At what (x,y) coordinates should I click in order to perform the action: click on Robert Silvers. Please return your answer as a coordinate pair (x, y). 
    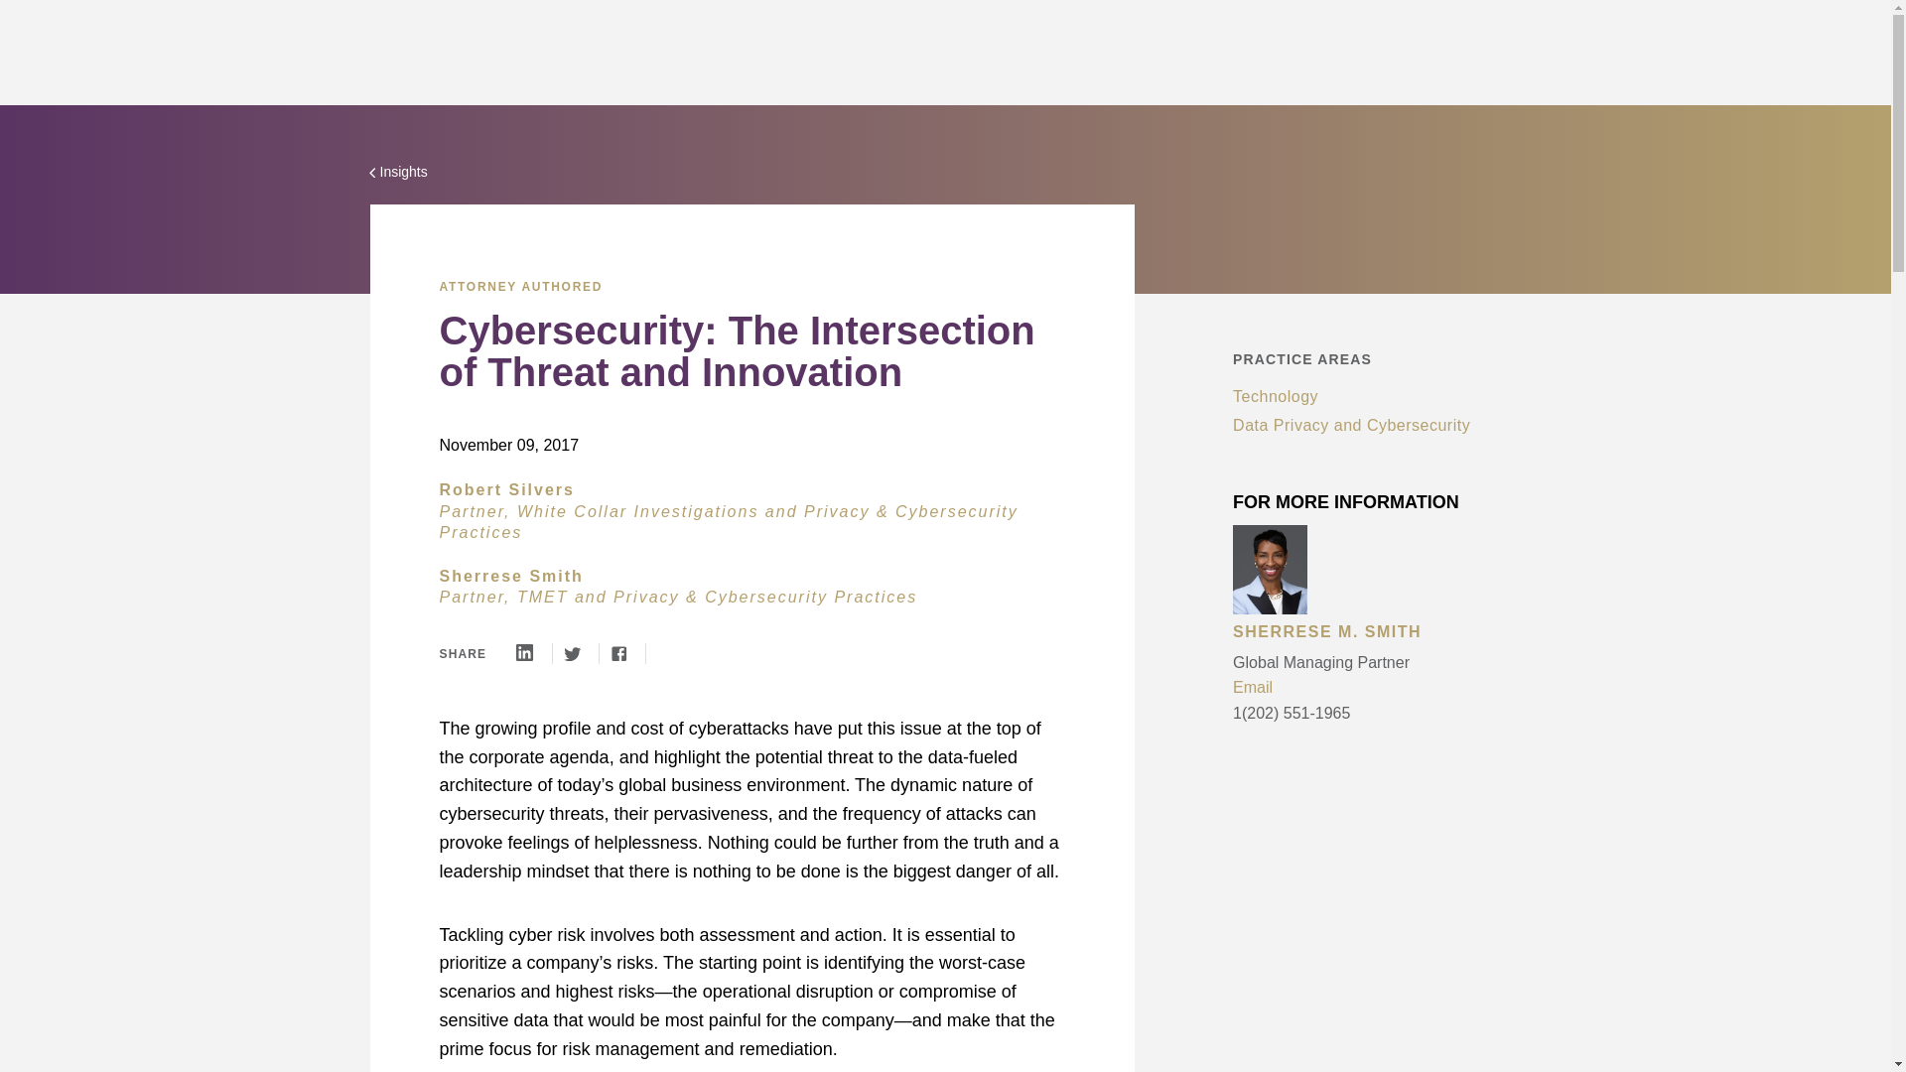
    Looking at the image, I should click on (505, 489).